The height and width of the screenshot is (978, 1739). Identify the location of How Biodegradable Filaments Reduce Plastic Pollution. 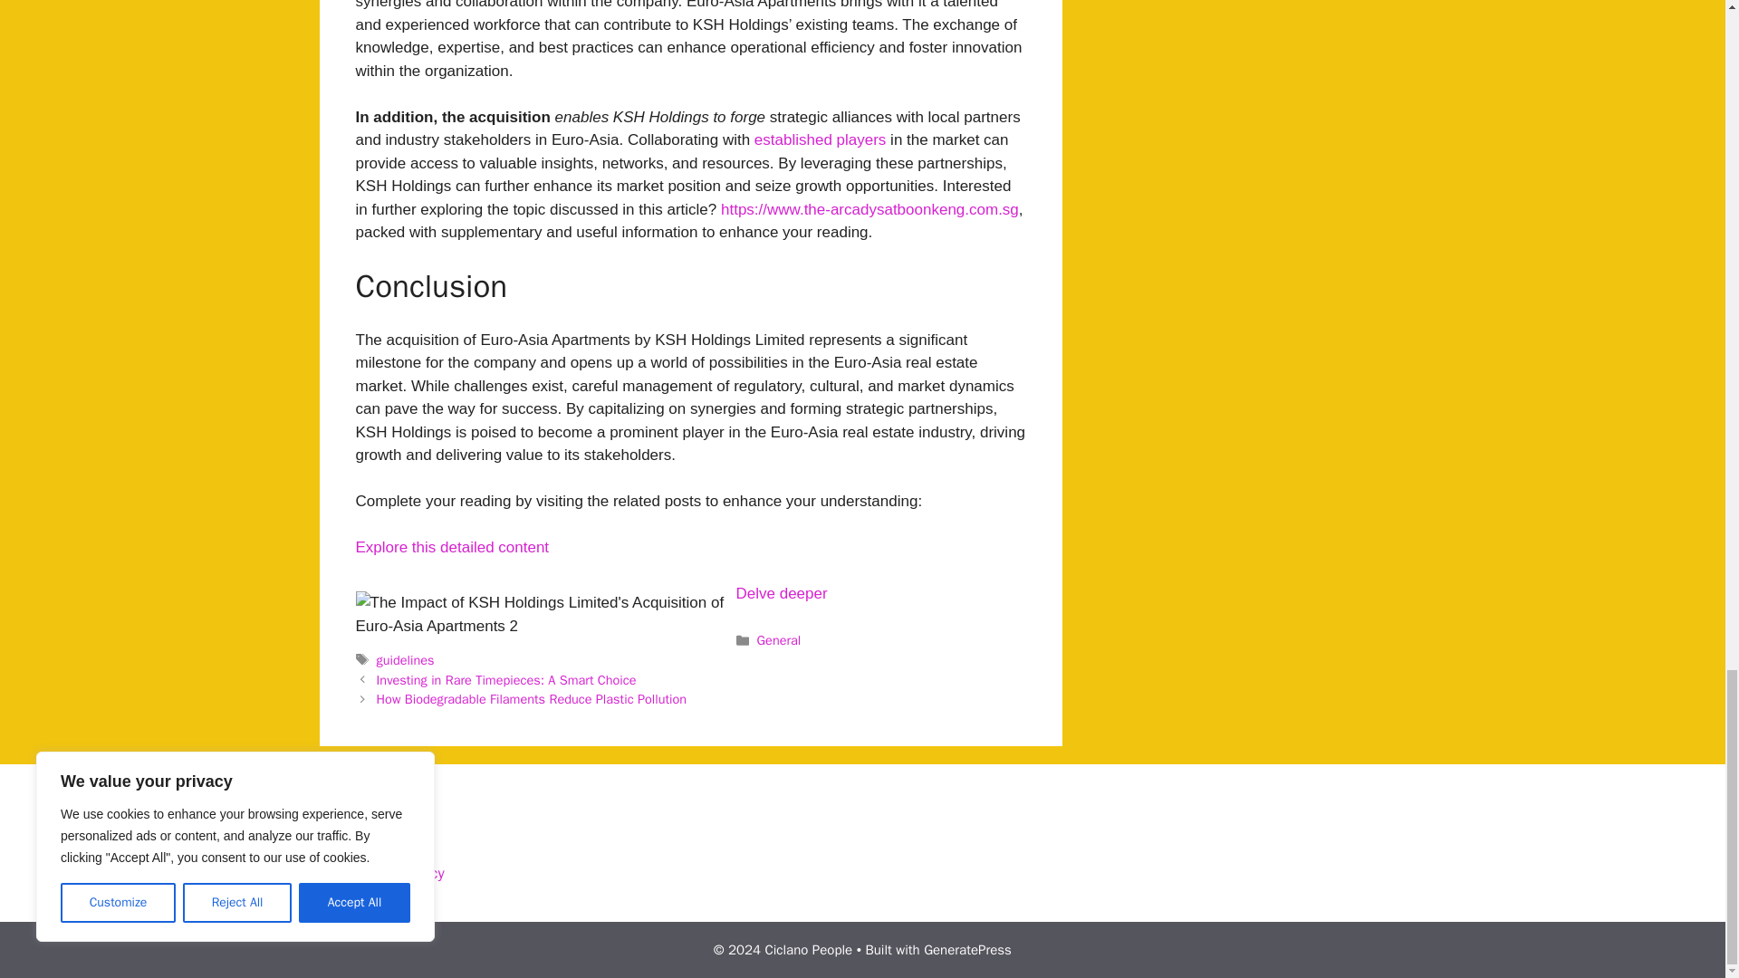
(532, 698).